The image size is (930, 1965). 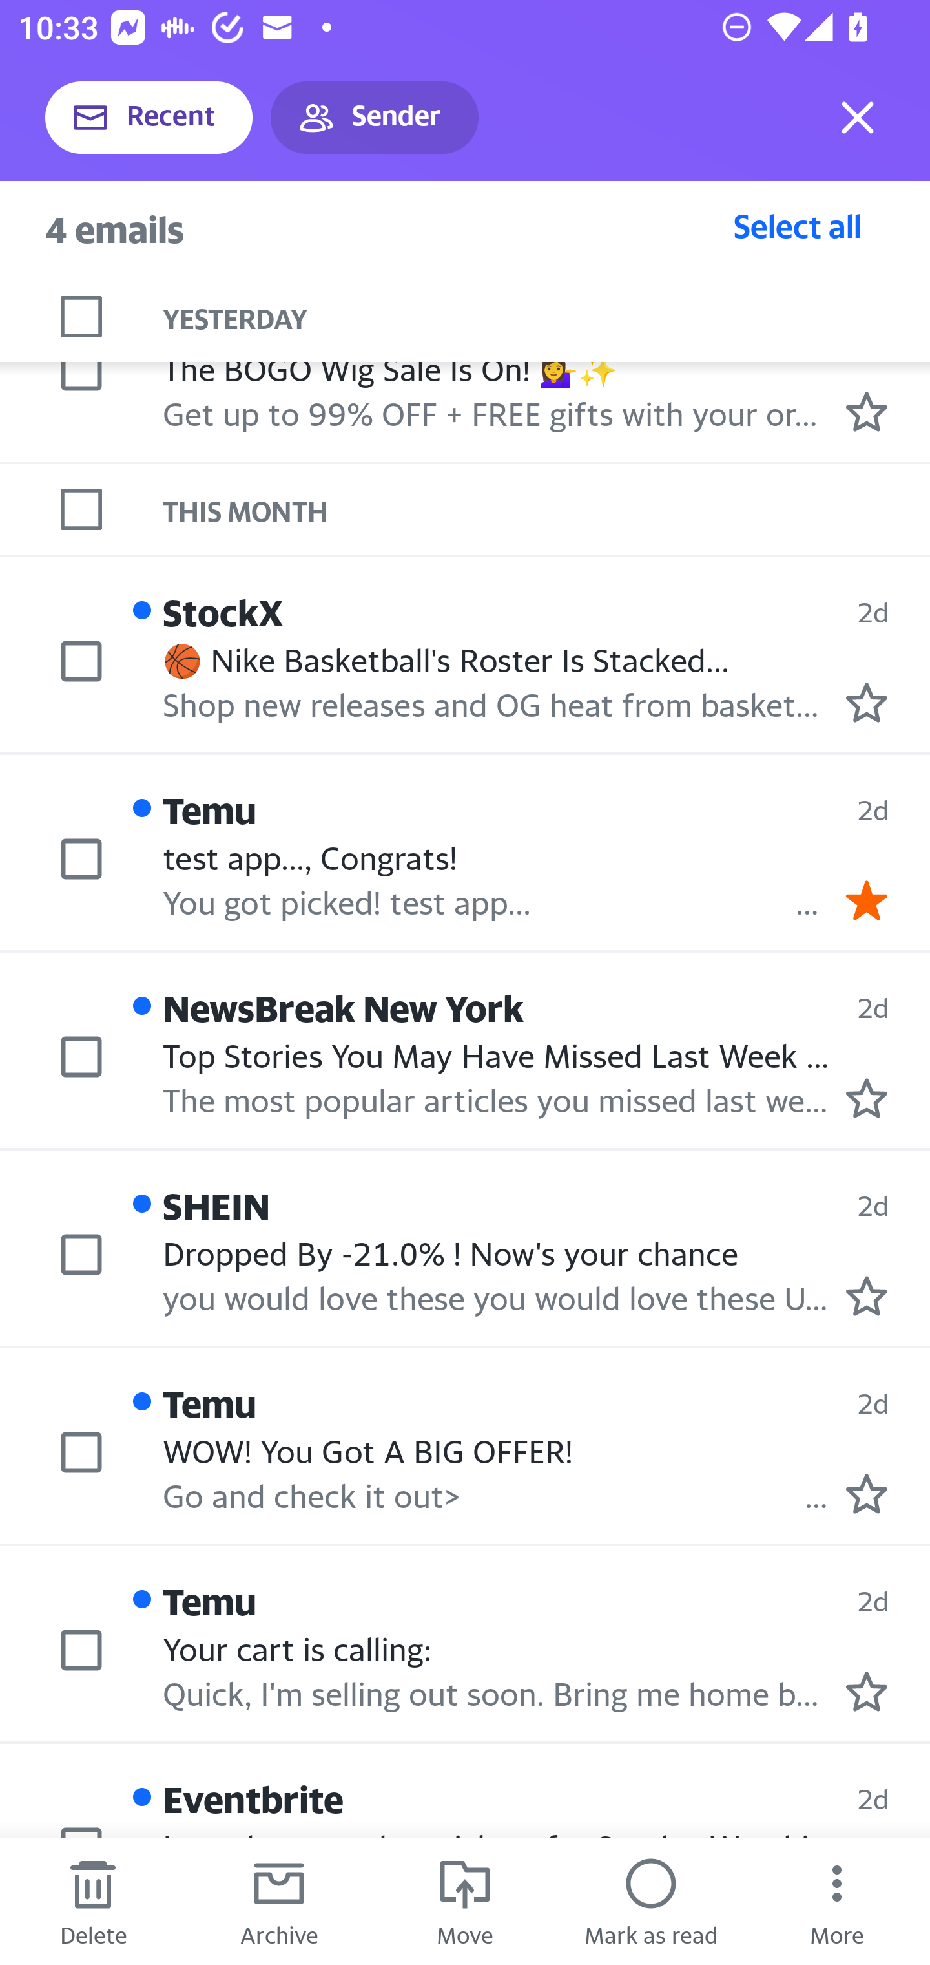 I want to click on Sender, so click(x=375, y=118).